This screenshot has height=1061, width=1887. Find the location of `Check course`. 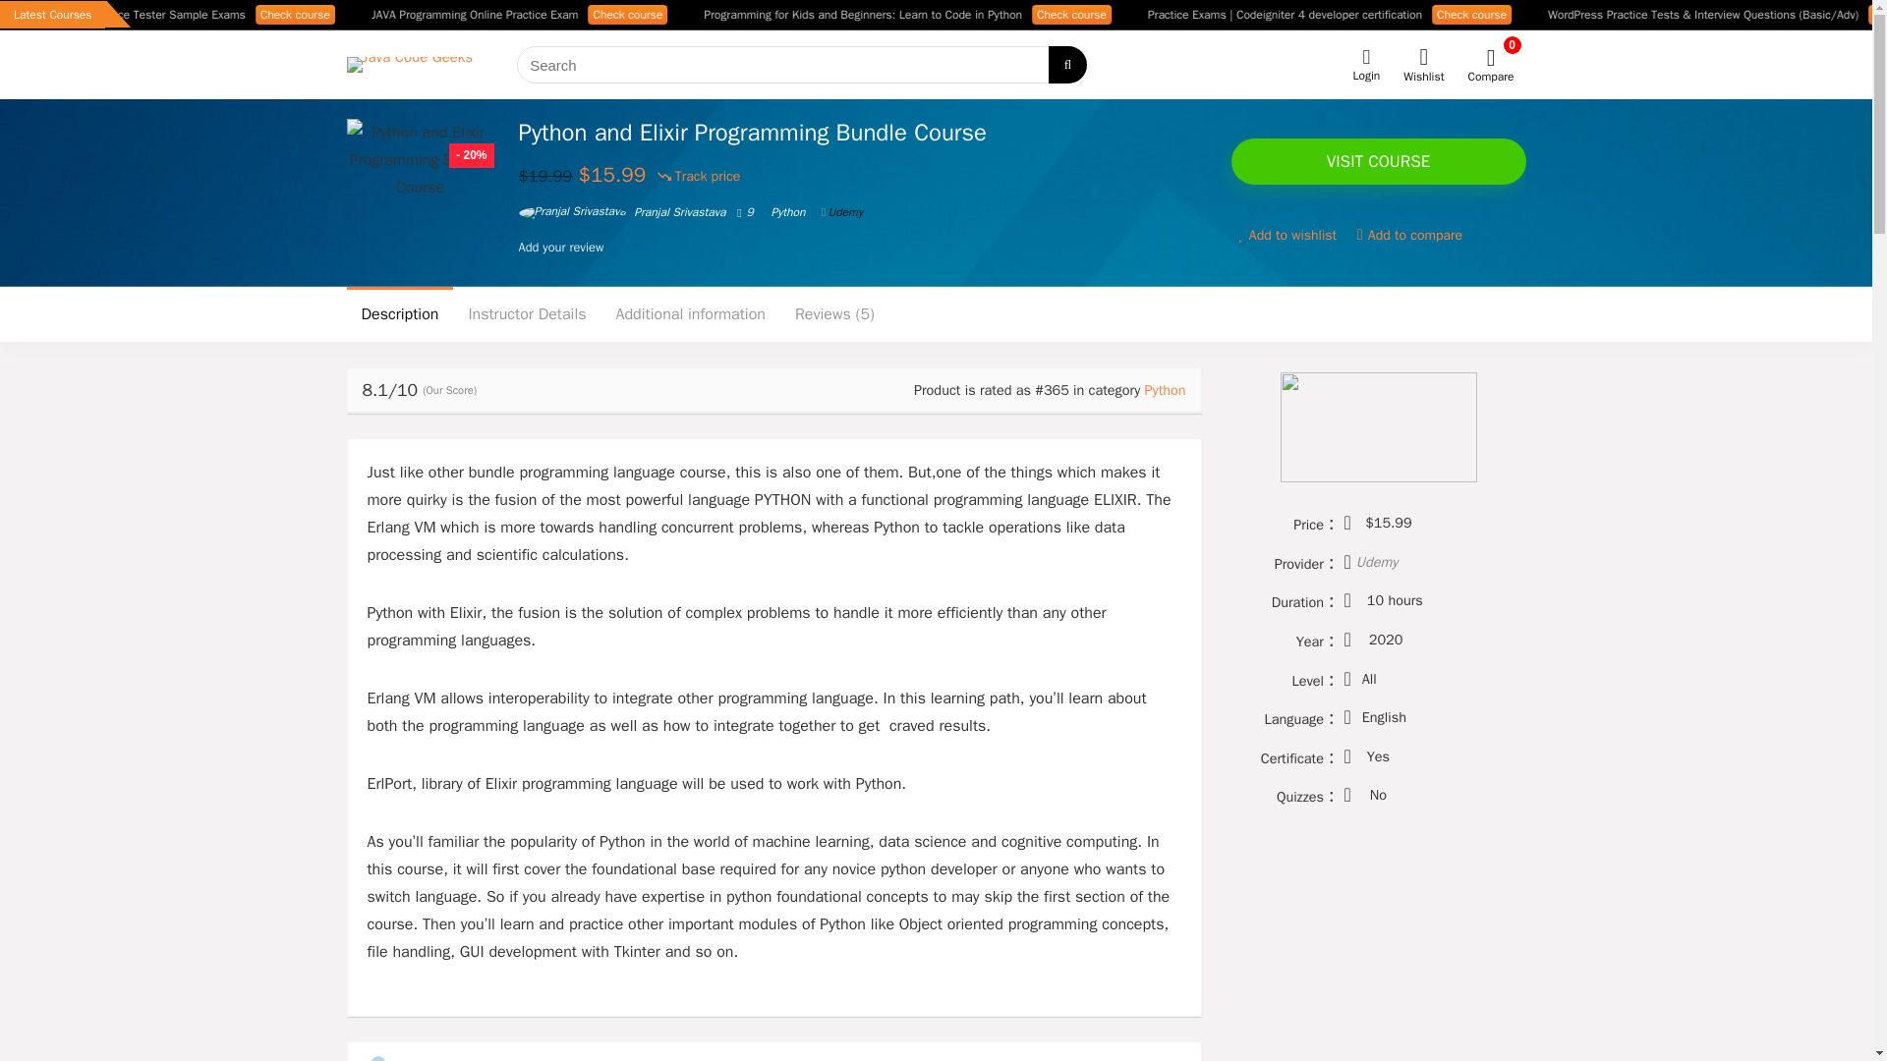

Check course is located at coordinates (1615, 14).